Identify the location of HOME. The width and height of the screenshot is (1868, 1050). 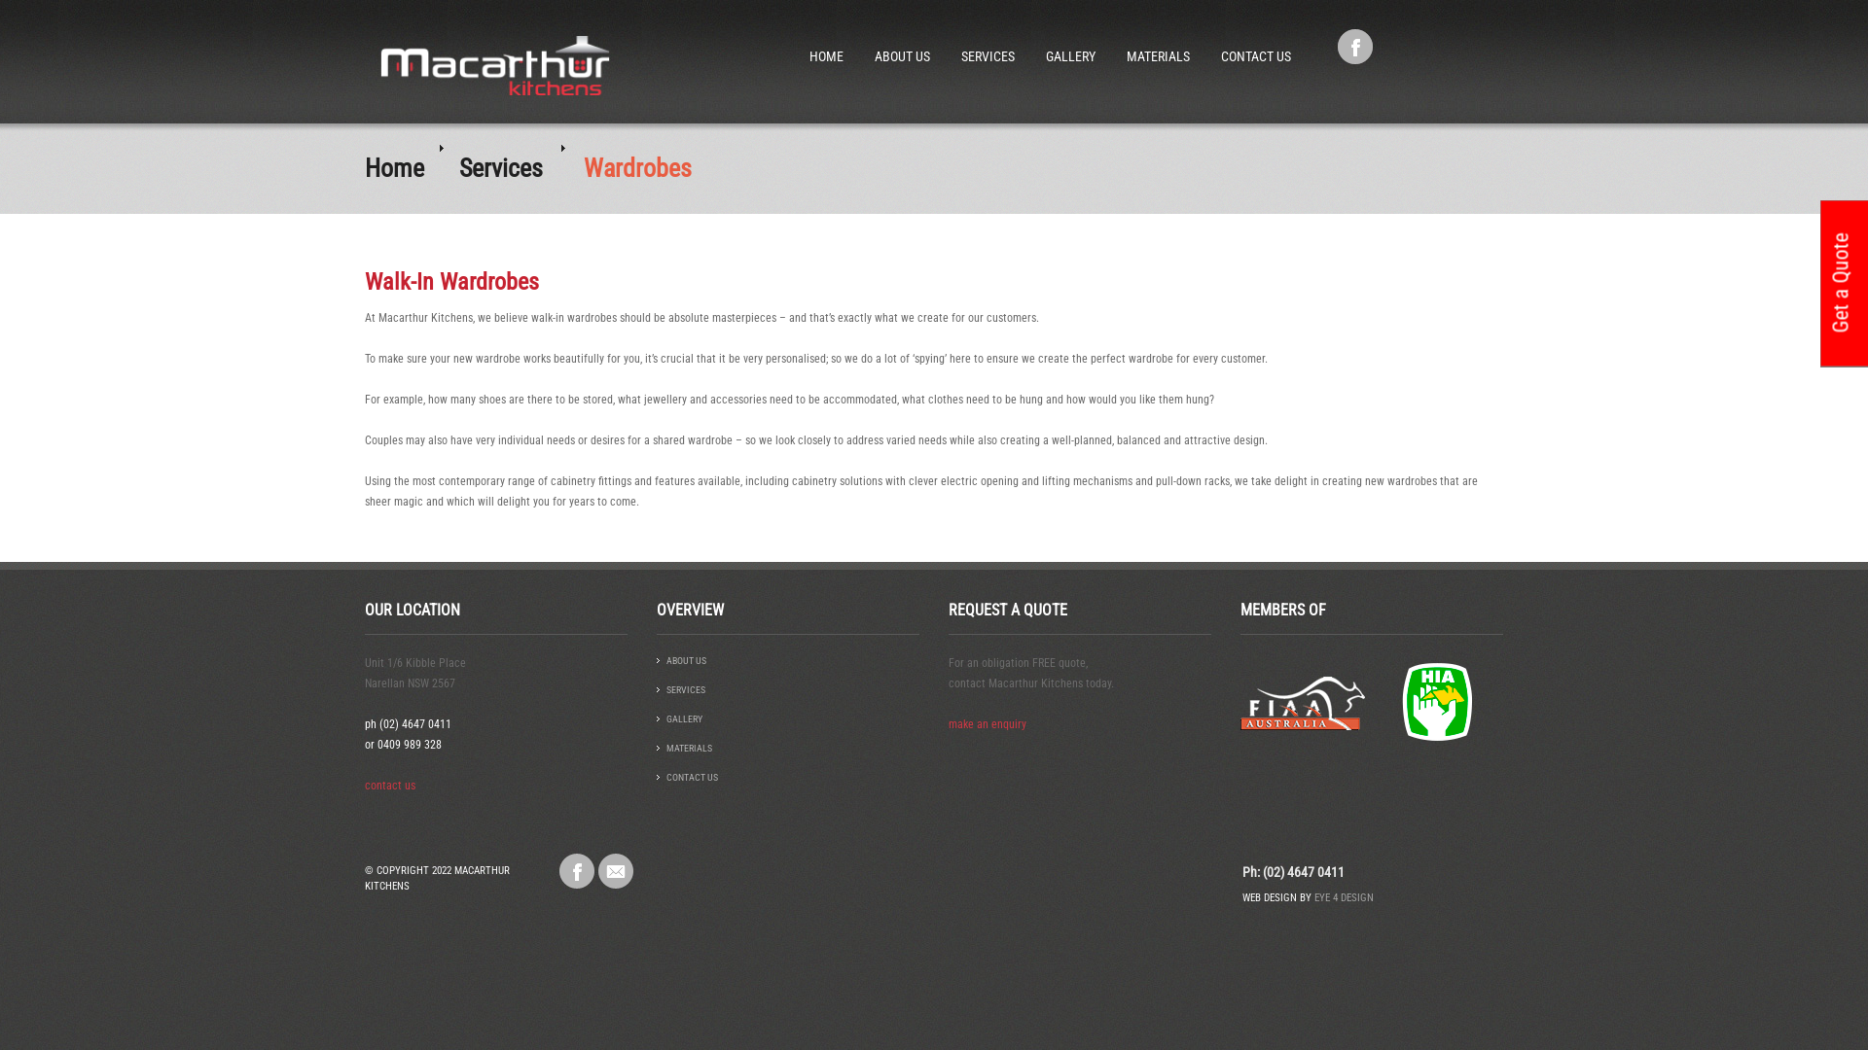
(827, 37).